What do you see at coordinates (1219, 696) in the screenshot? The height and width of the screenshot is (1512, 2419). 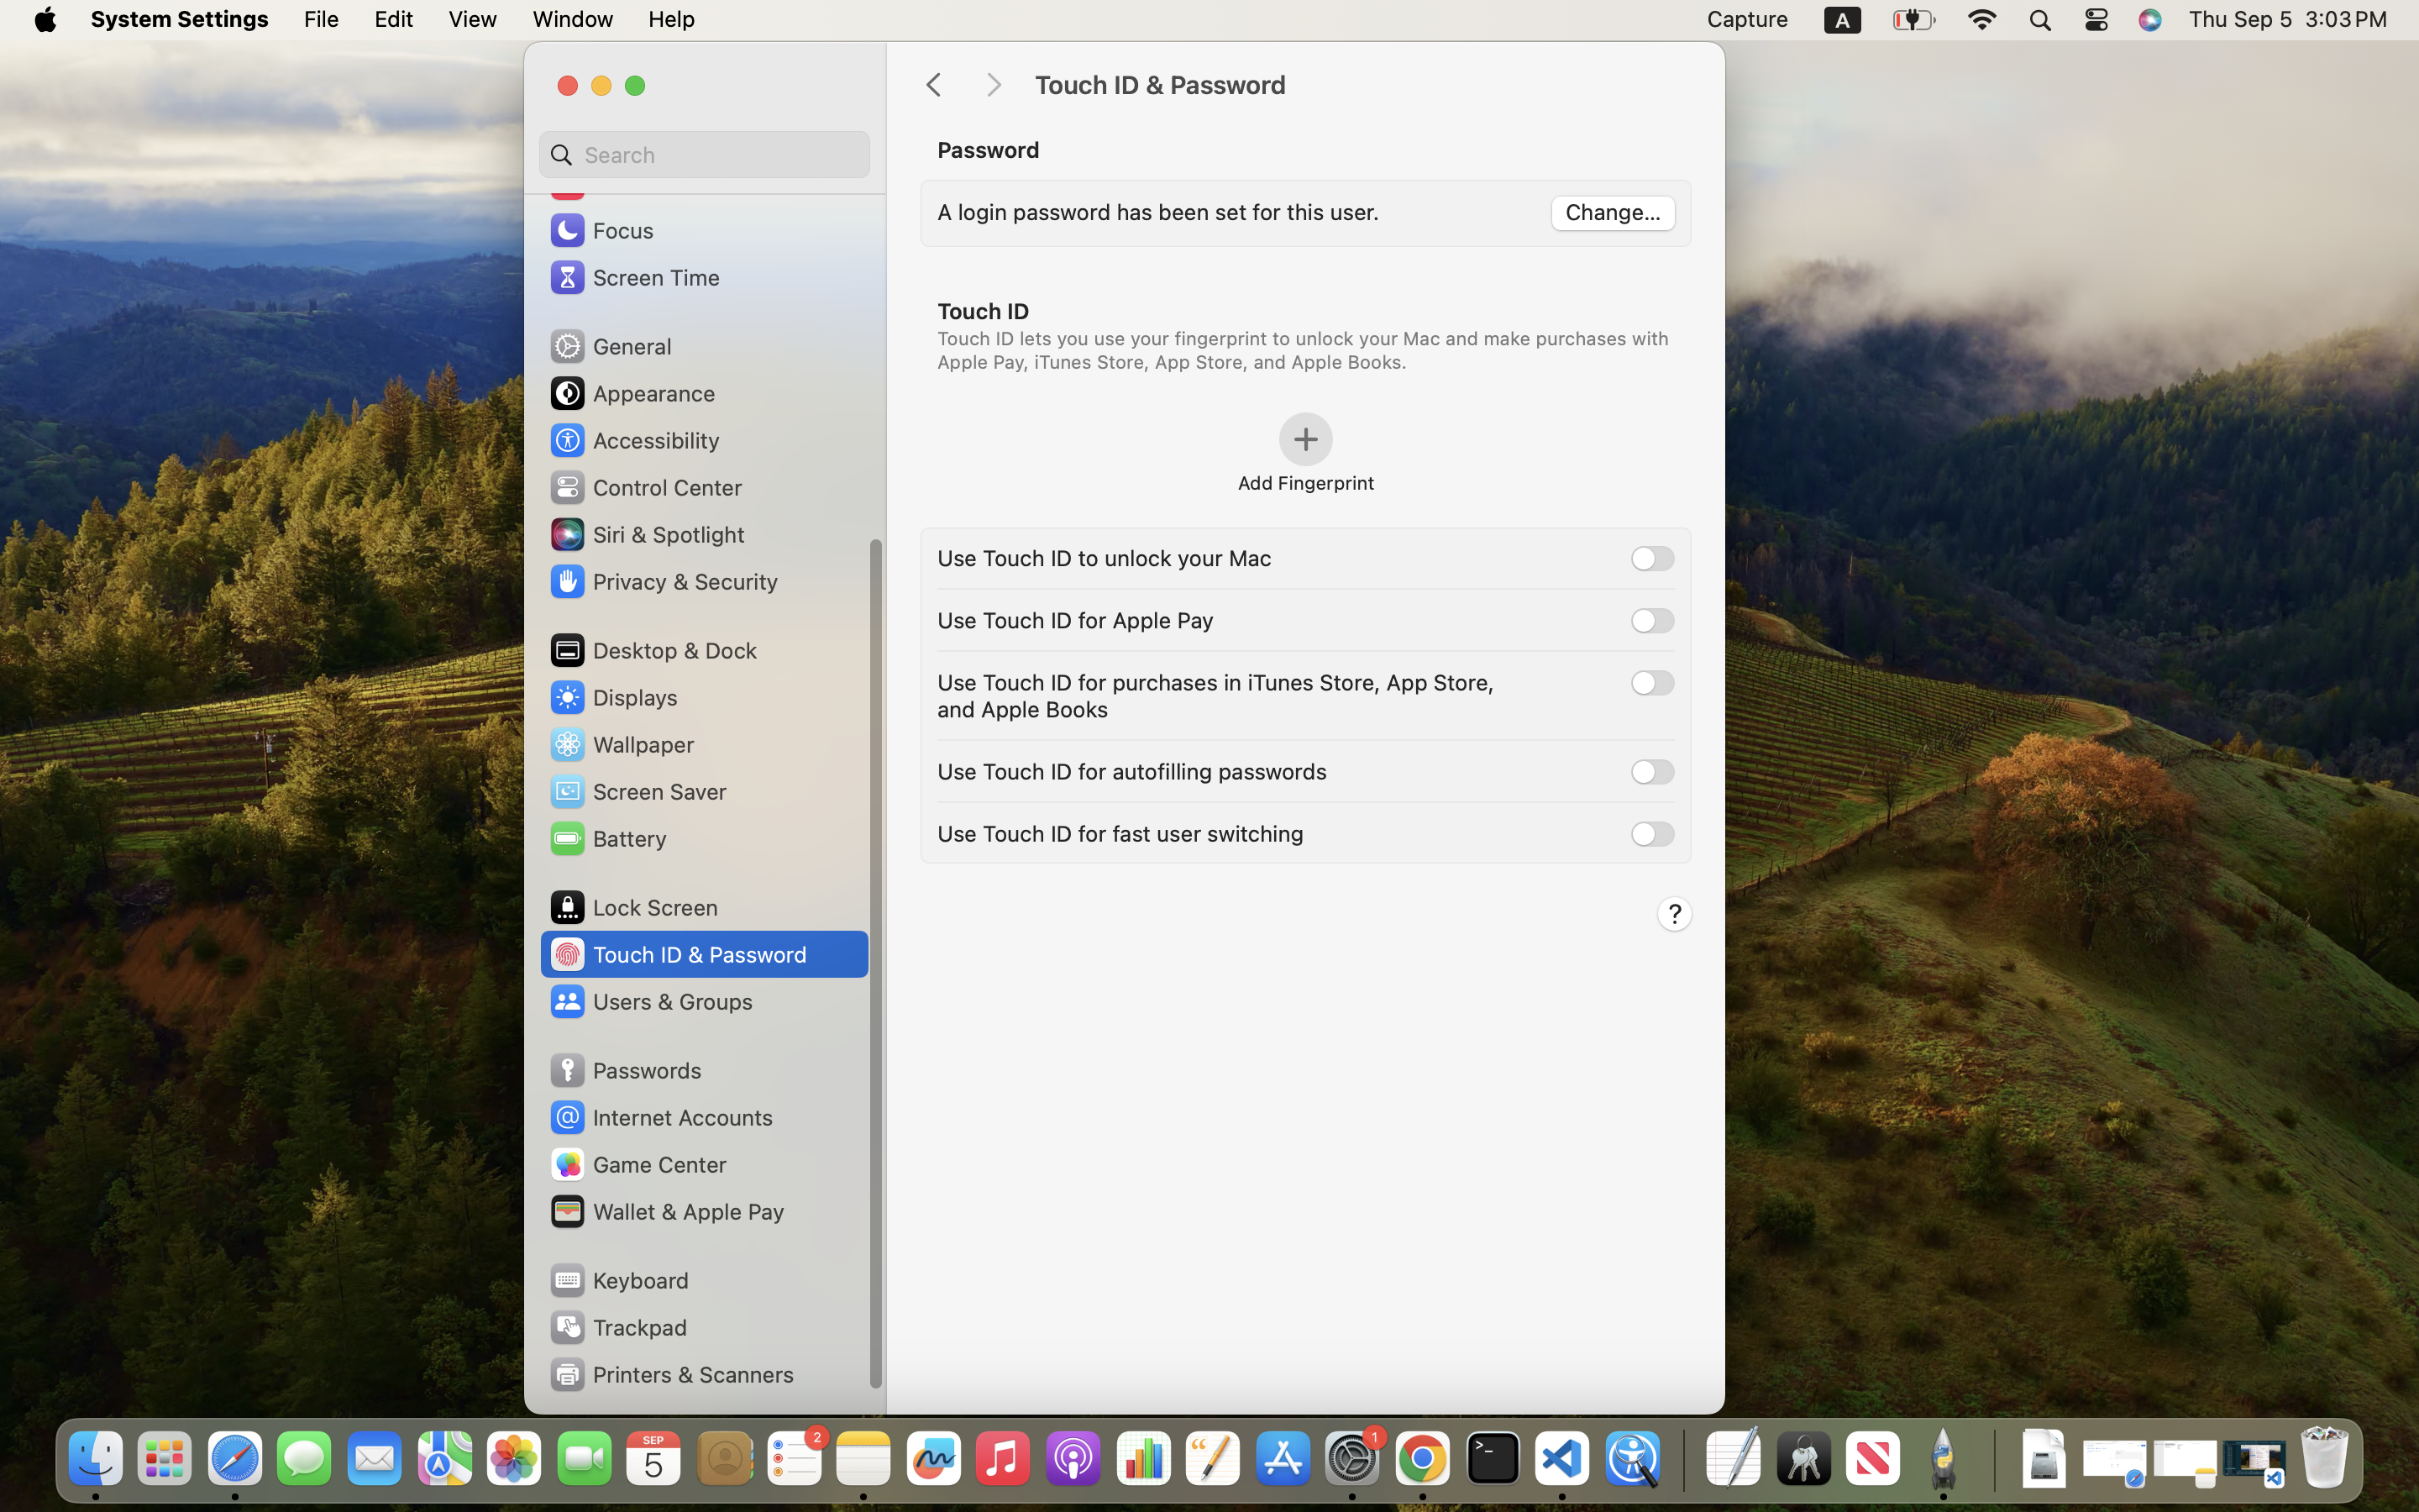 I see `Use Touch ID for purchases in iTunes Store, App Store, and Apple Books` at bounding box center [1219, 696].